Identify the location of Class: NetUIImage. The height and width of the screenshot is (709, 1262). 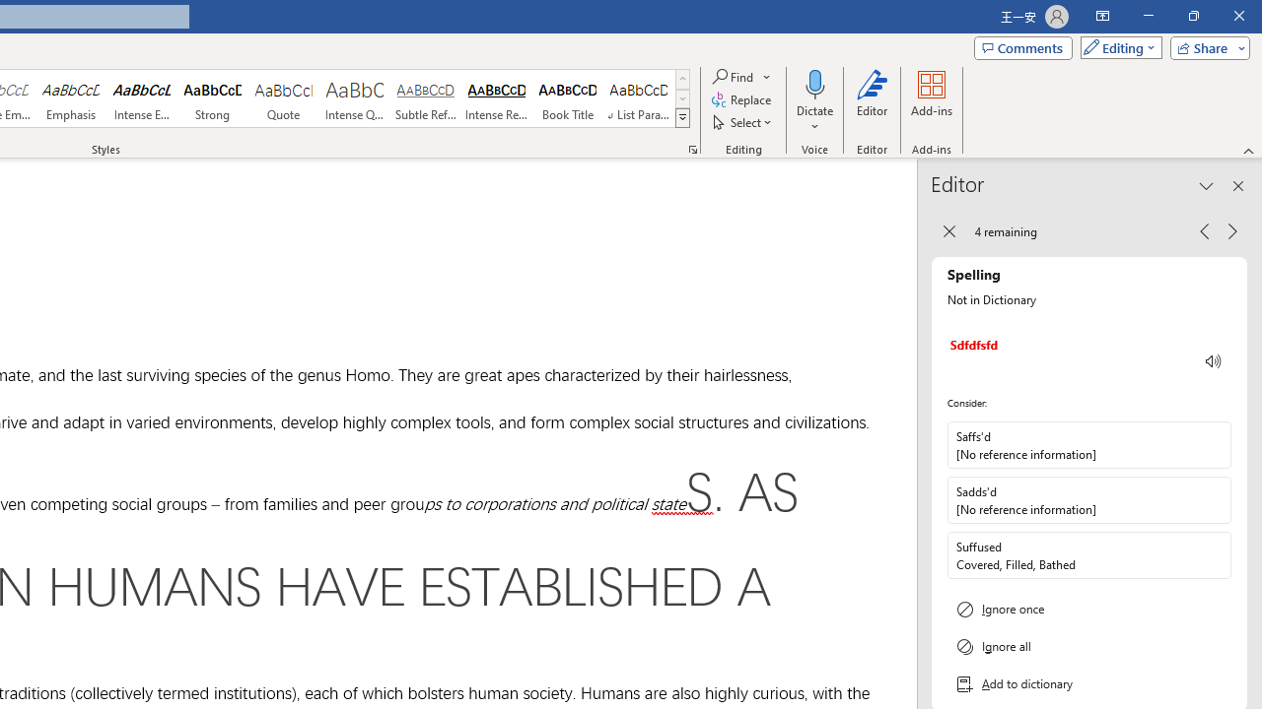
(682, 117).